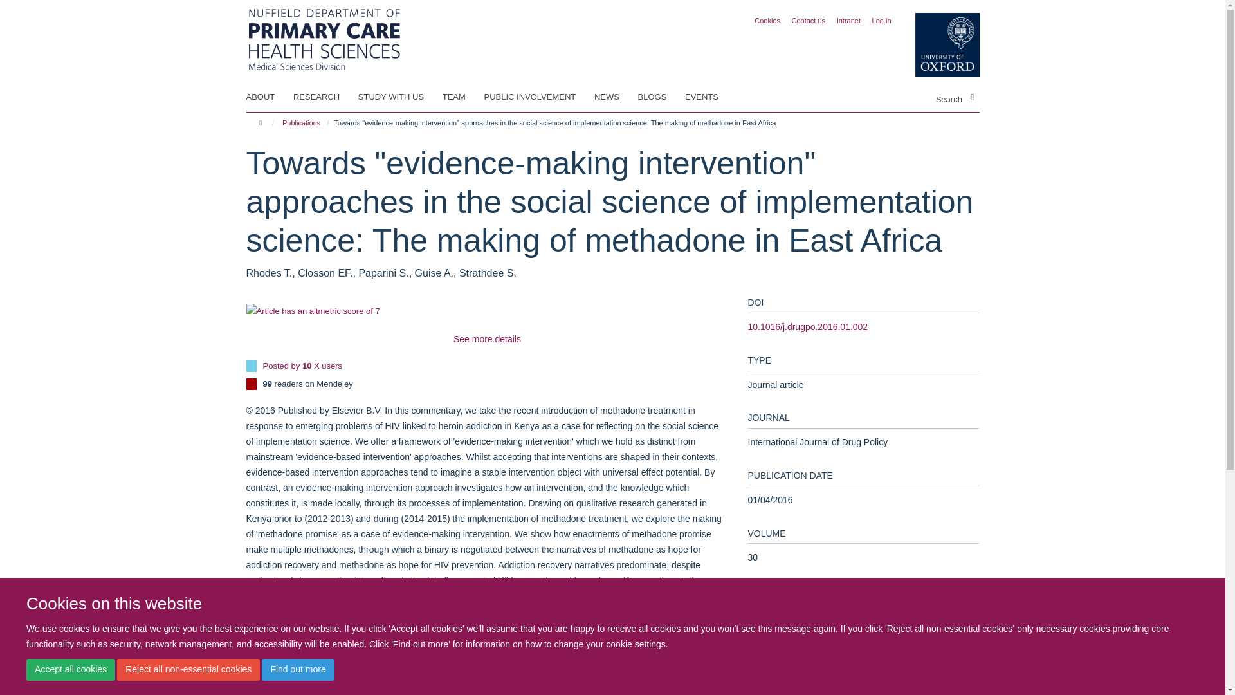 Image resolution: width=1235 pixels, height=695 pixels. I want to click on Cookies, so click(767, 20).